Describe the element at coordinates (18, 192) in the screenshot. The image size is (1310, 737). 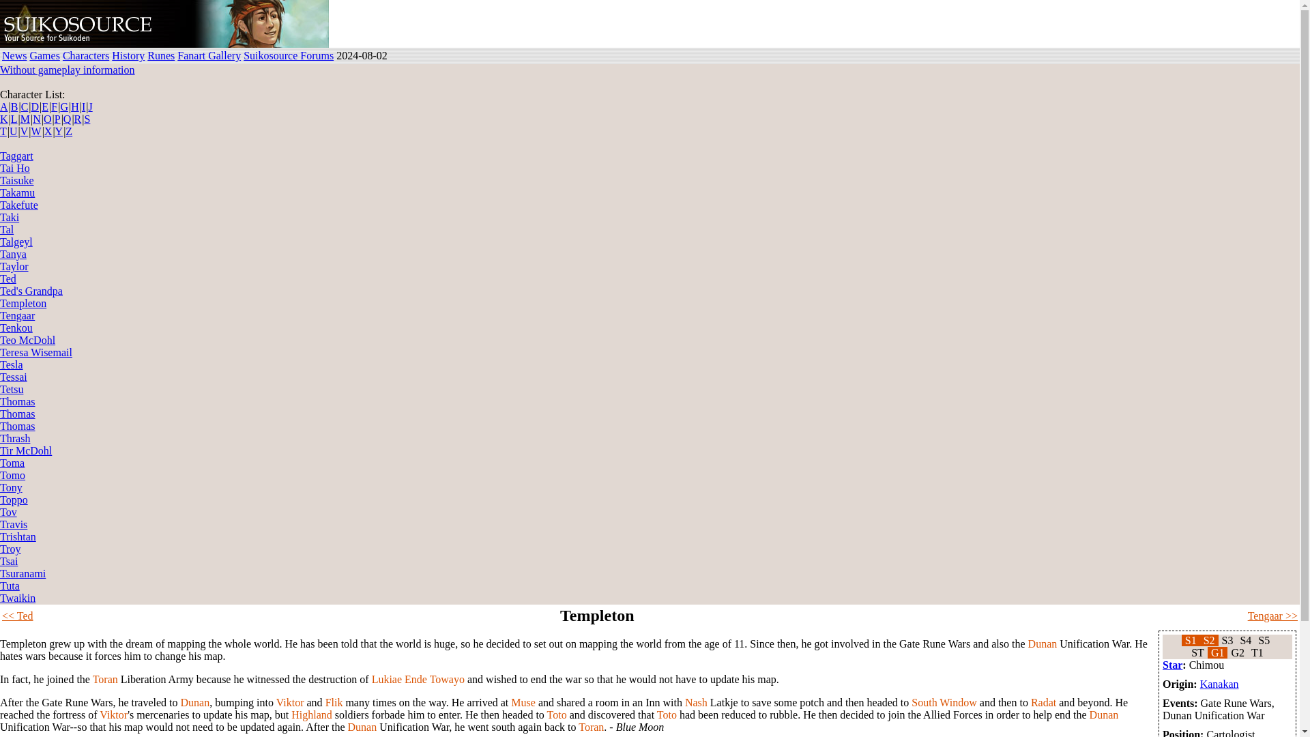
I see `Takamu` at that location.